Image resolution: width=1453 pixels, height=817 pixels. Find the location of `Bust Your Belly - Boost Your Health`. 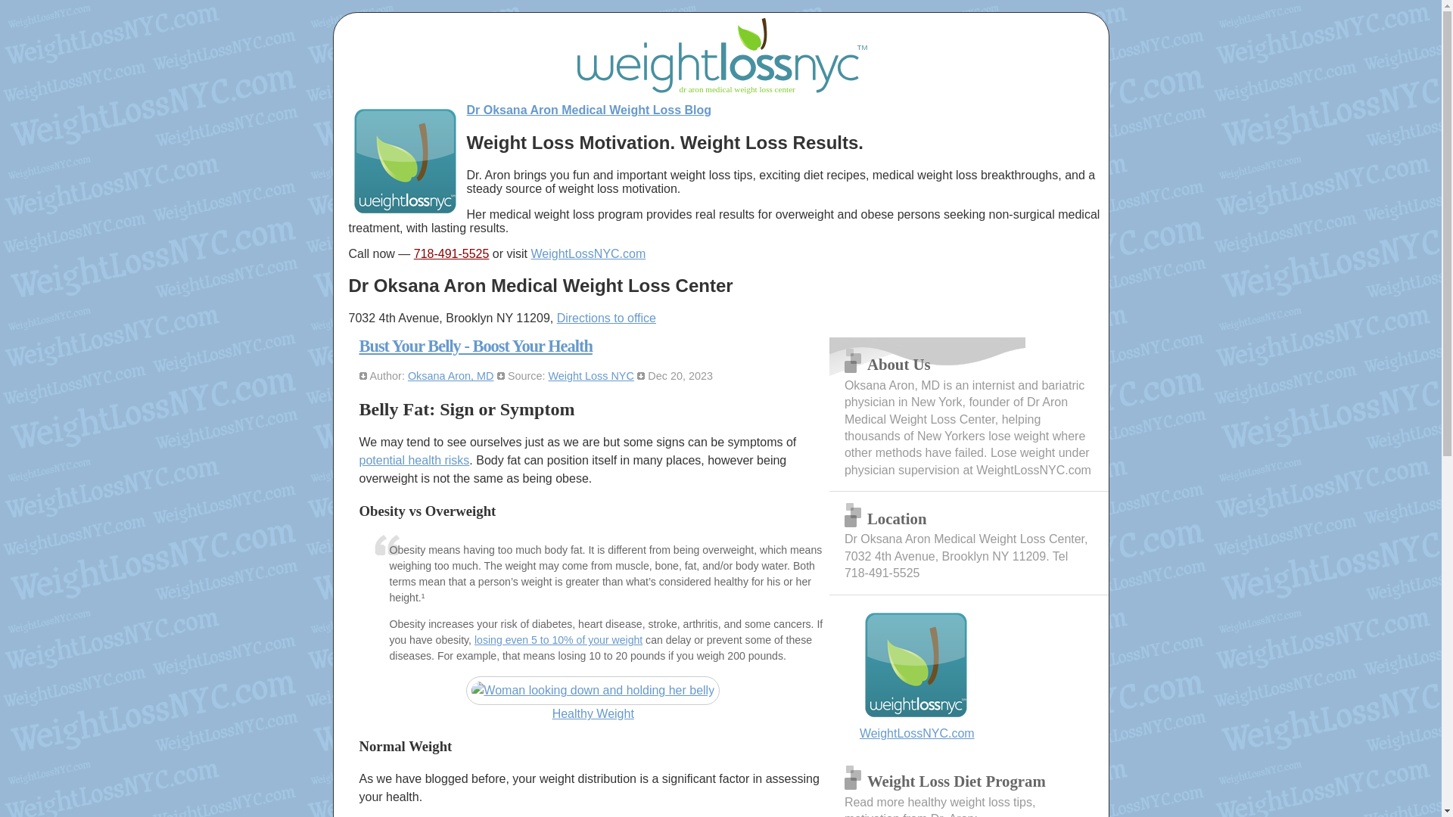

Bust Your Belly - Boost Your Health is located at coordinates (475, 345).